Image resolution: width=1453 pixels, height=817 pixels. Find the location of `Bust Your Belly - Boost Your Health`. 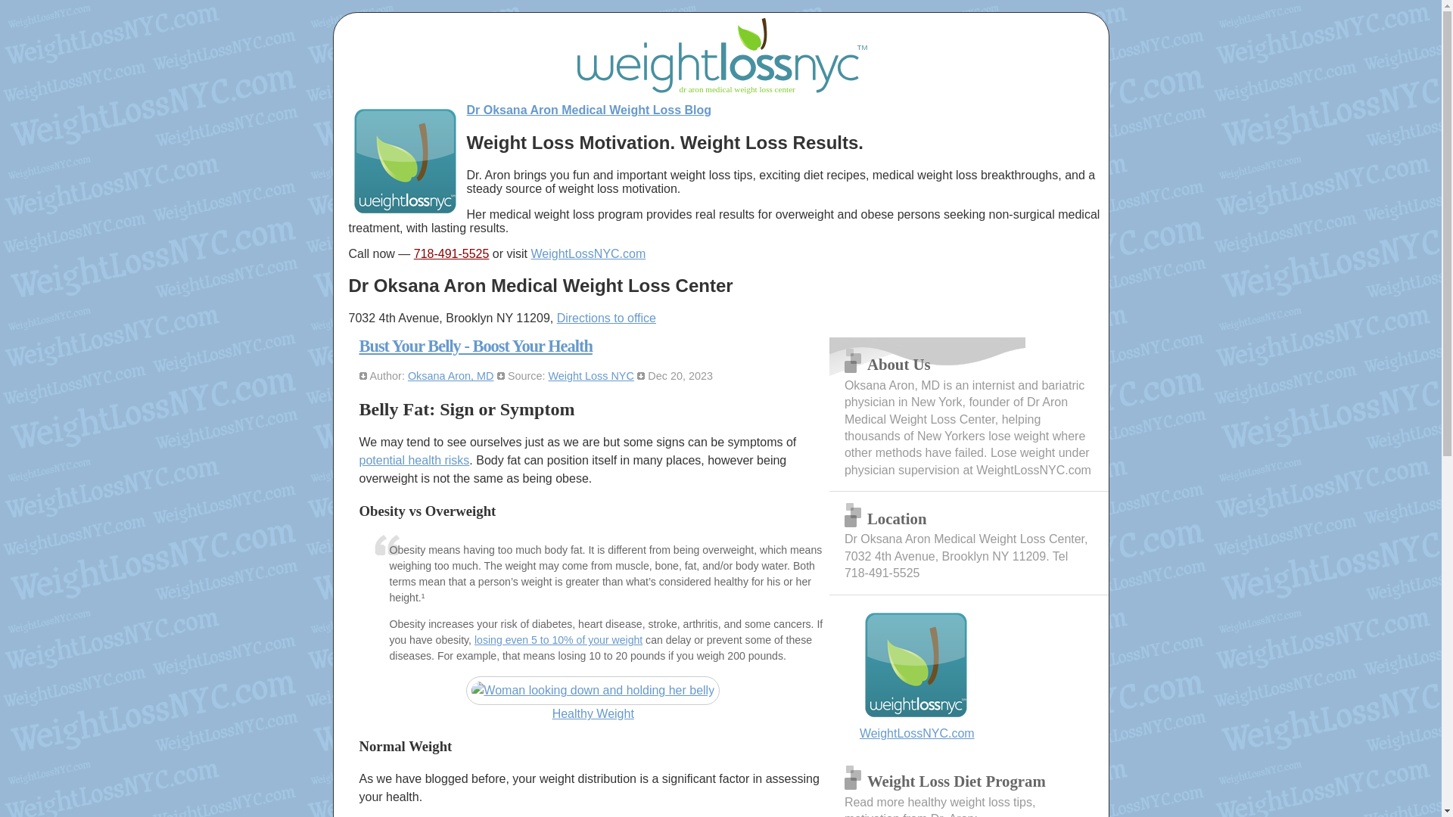

Bust Your Belly - Boost Your Health is located at coordinates (475, 345).